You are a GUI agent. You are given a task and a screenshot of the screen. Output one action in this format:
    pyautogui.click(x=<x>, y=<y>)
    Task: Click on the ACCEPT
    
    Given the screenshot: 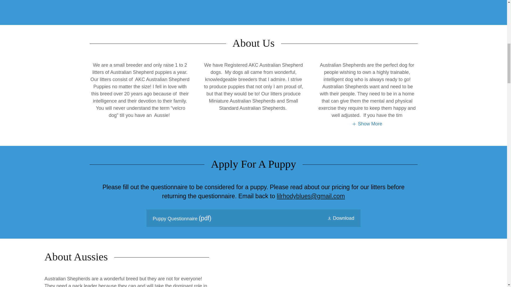 What is the action you would take?
    pyautogui.click(x=472, y=114)
    